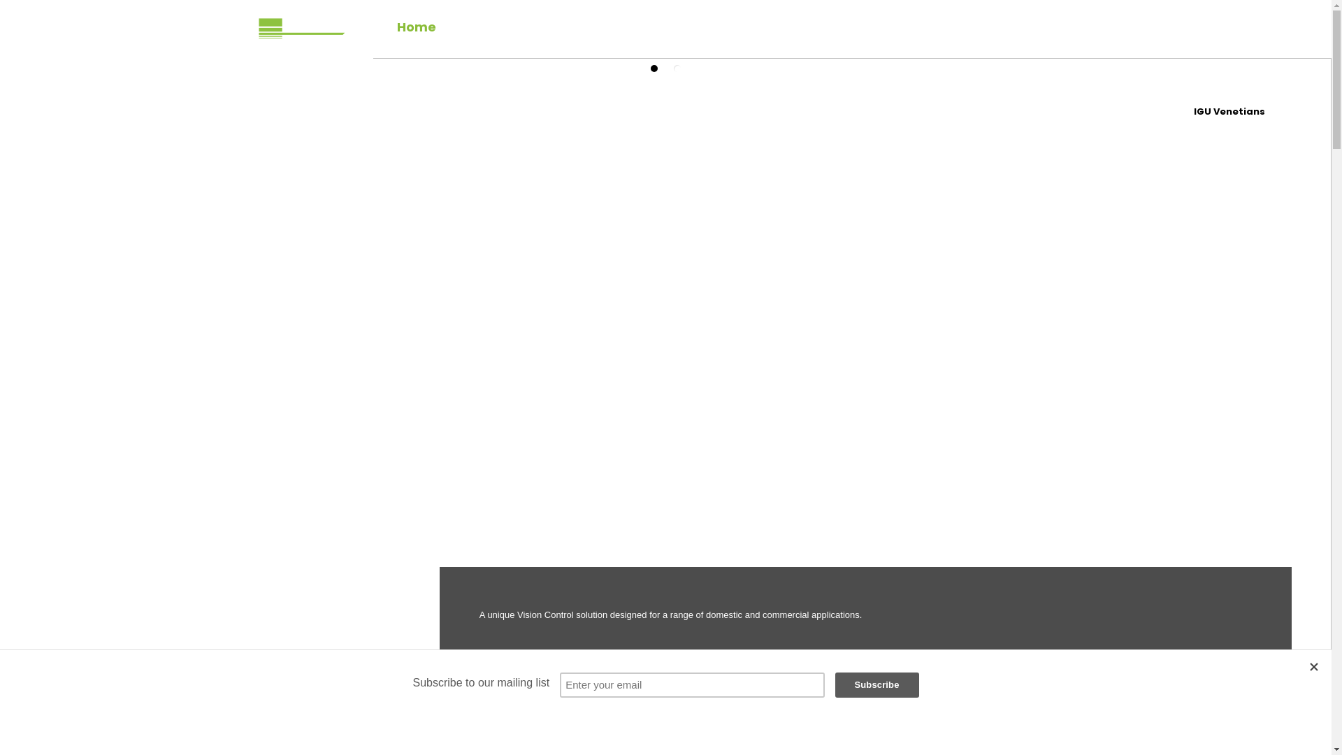 This screenshot has height=755, width=1342. I want to click on Contact Us, so click(793, 27).